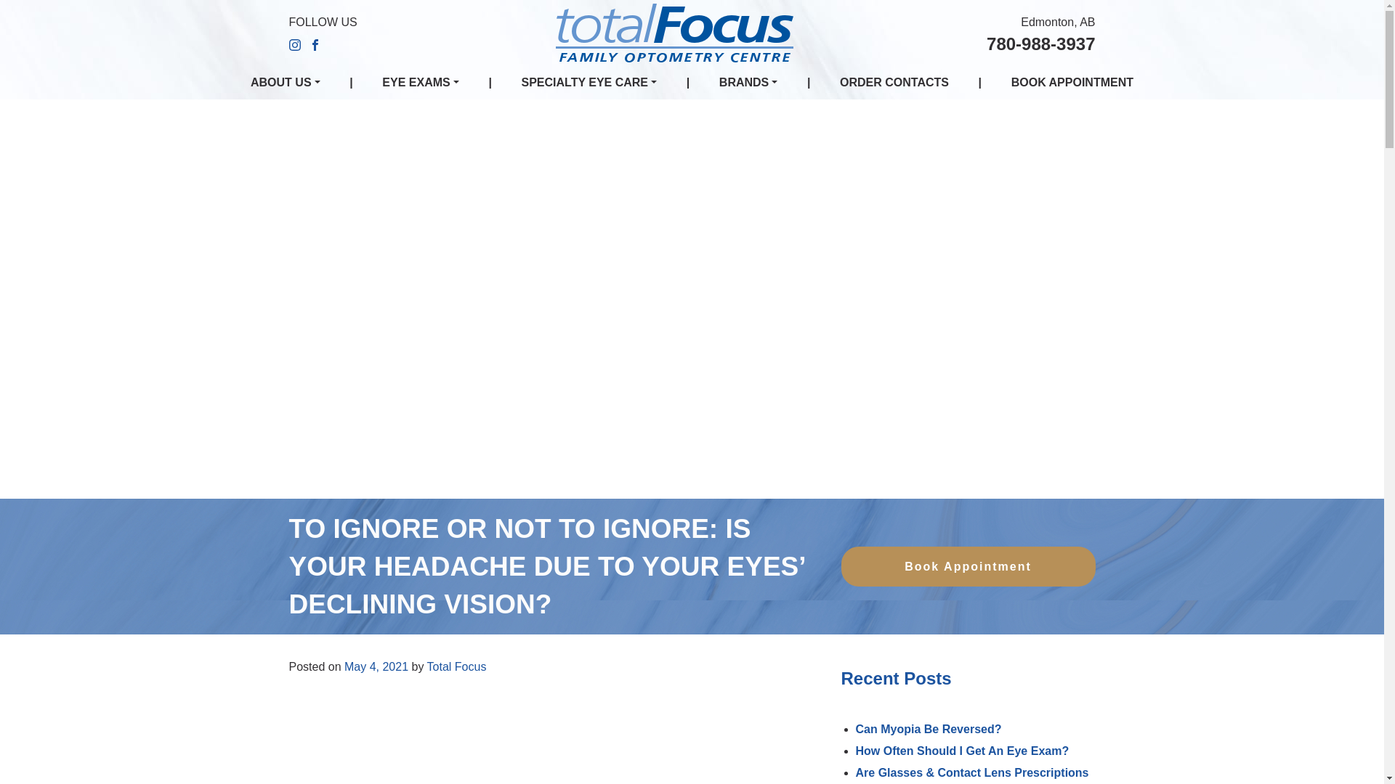 Image resolution: width=1395 pixels, height=784 pixels. Describe the element at coordinates (286, 83) in the screenshot. I see `ABOUT US` at that location.